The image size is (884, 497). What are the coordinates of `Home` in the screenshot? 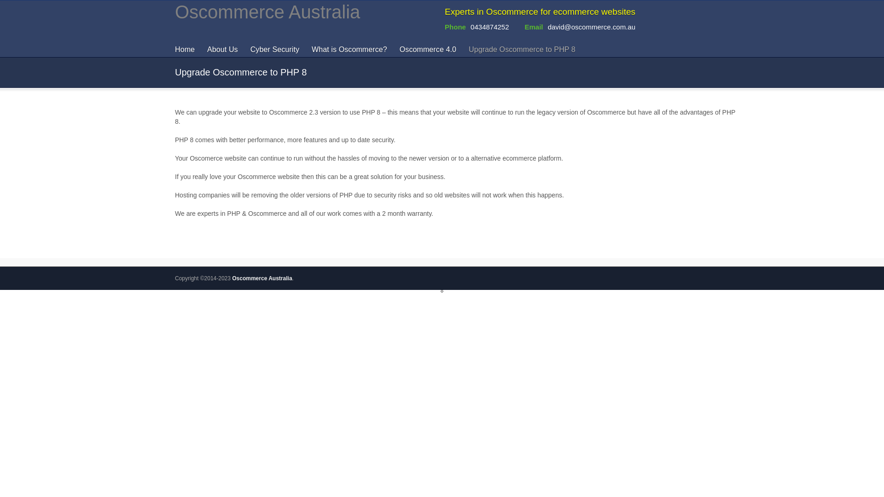 It's located at (189, 50).